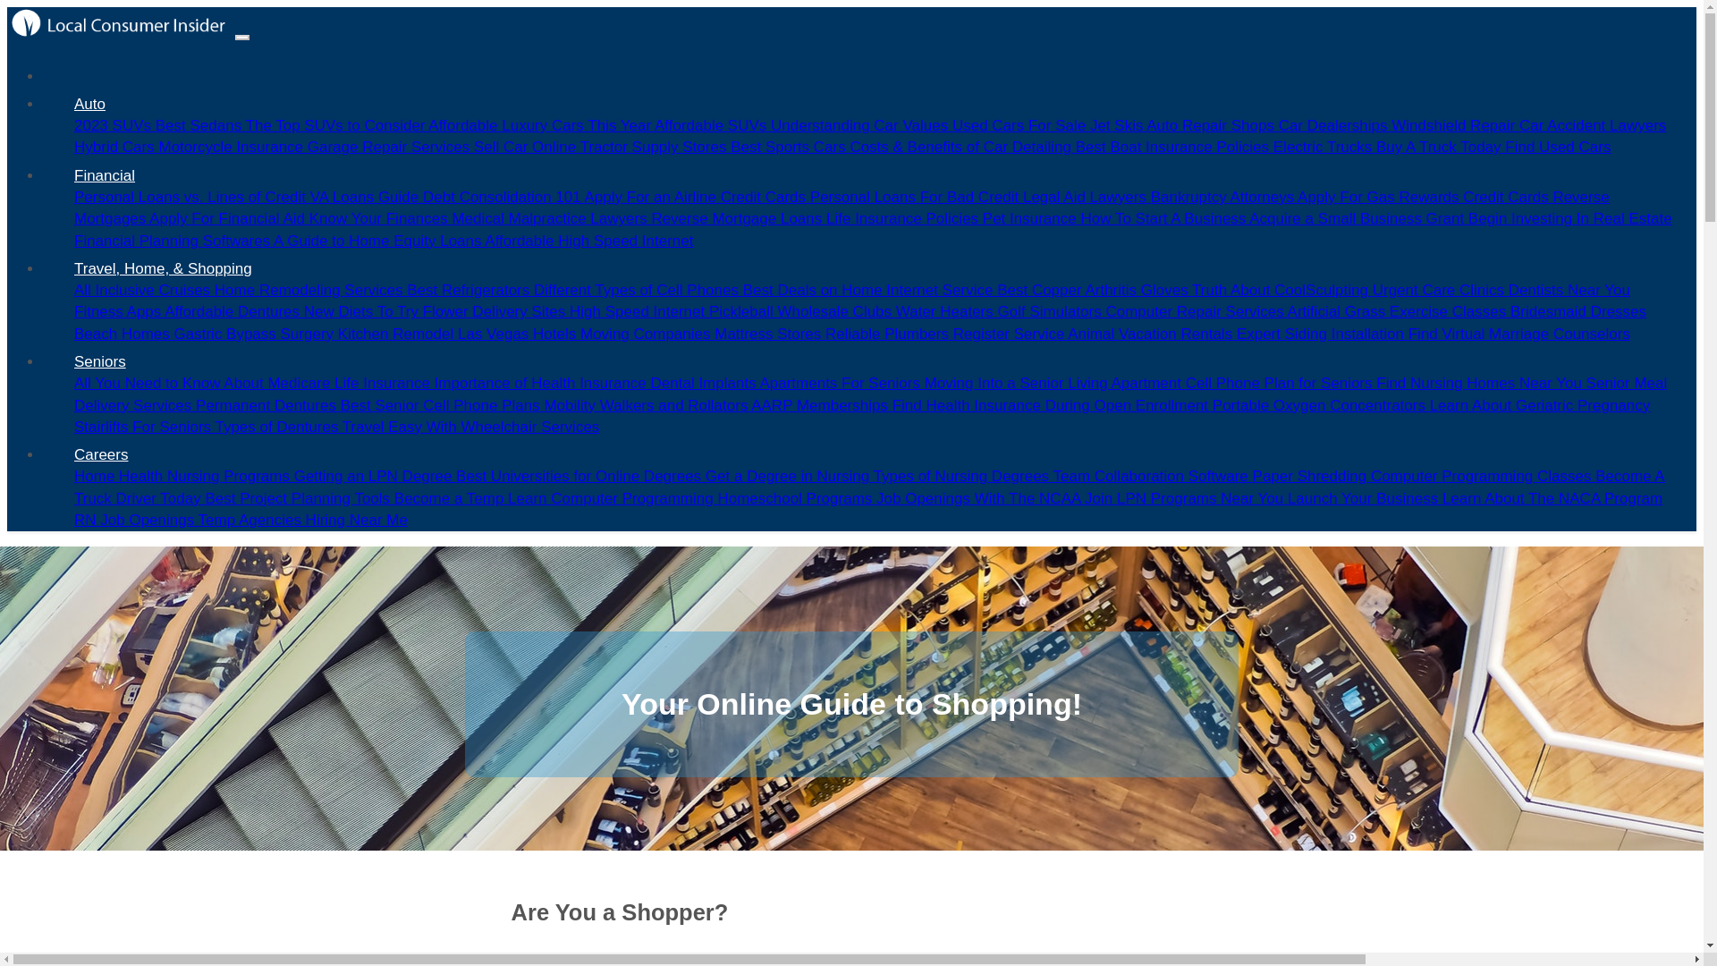 This screenshot has width=1717, height=966. What do you see at coordinates (1336, 125) in the screenshot?
I see `Car Dealerships` at bounding box center [1336, 125].